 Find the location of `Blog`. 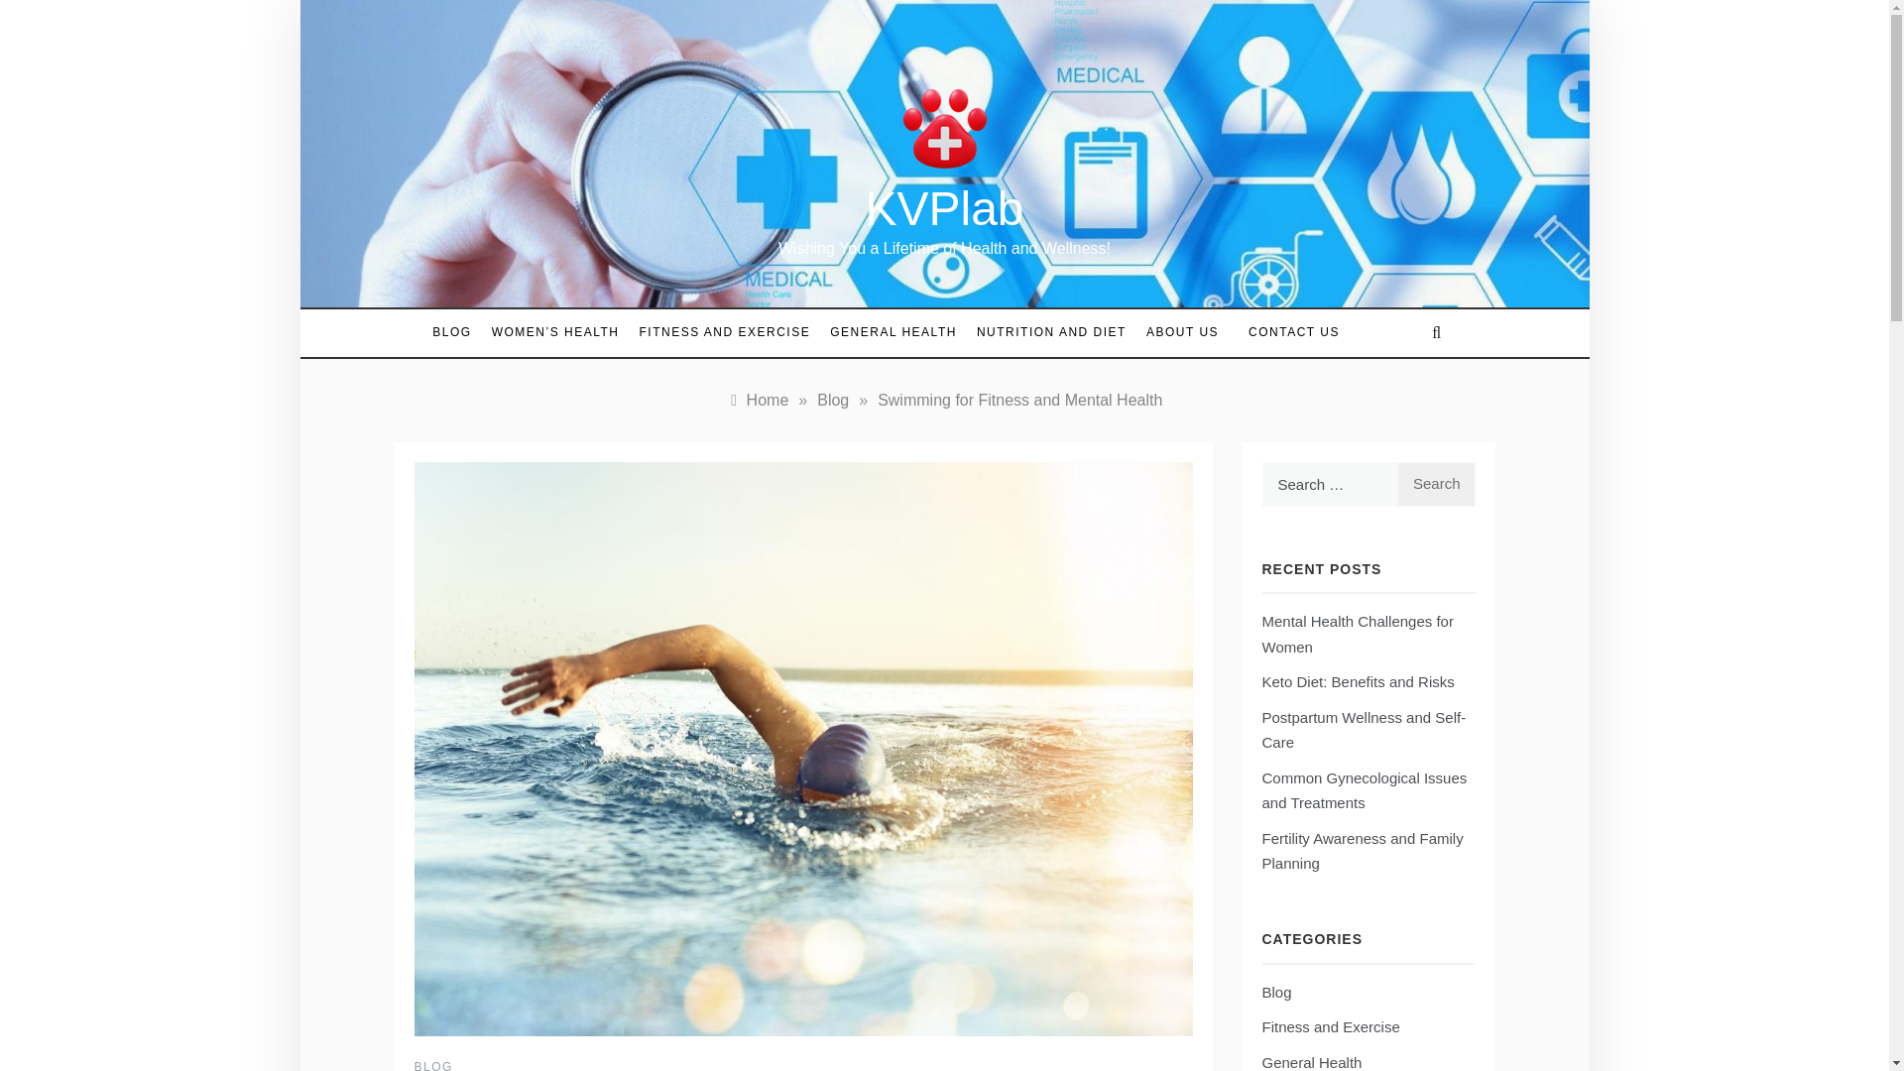

Blog is located at coordinates (833, 400).